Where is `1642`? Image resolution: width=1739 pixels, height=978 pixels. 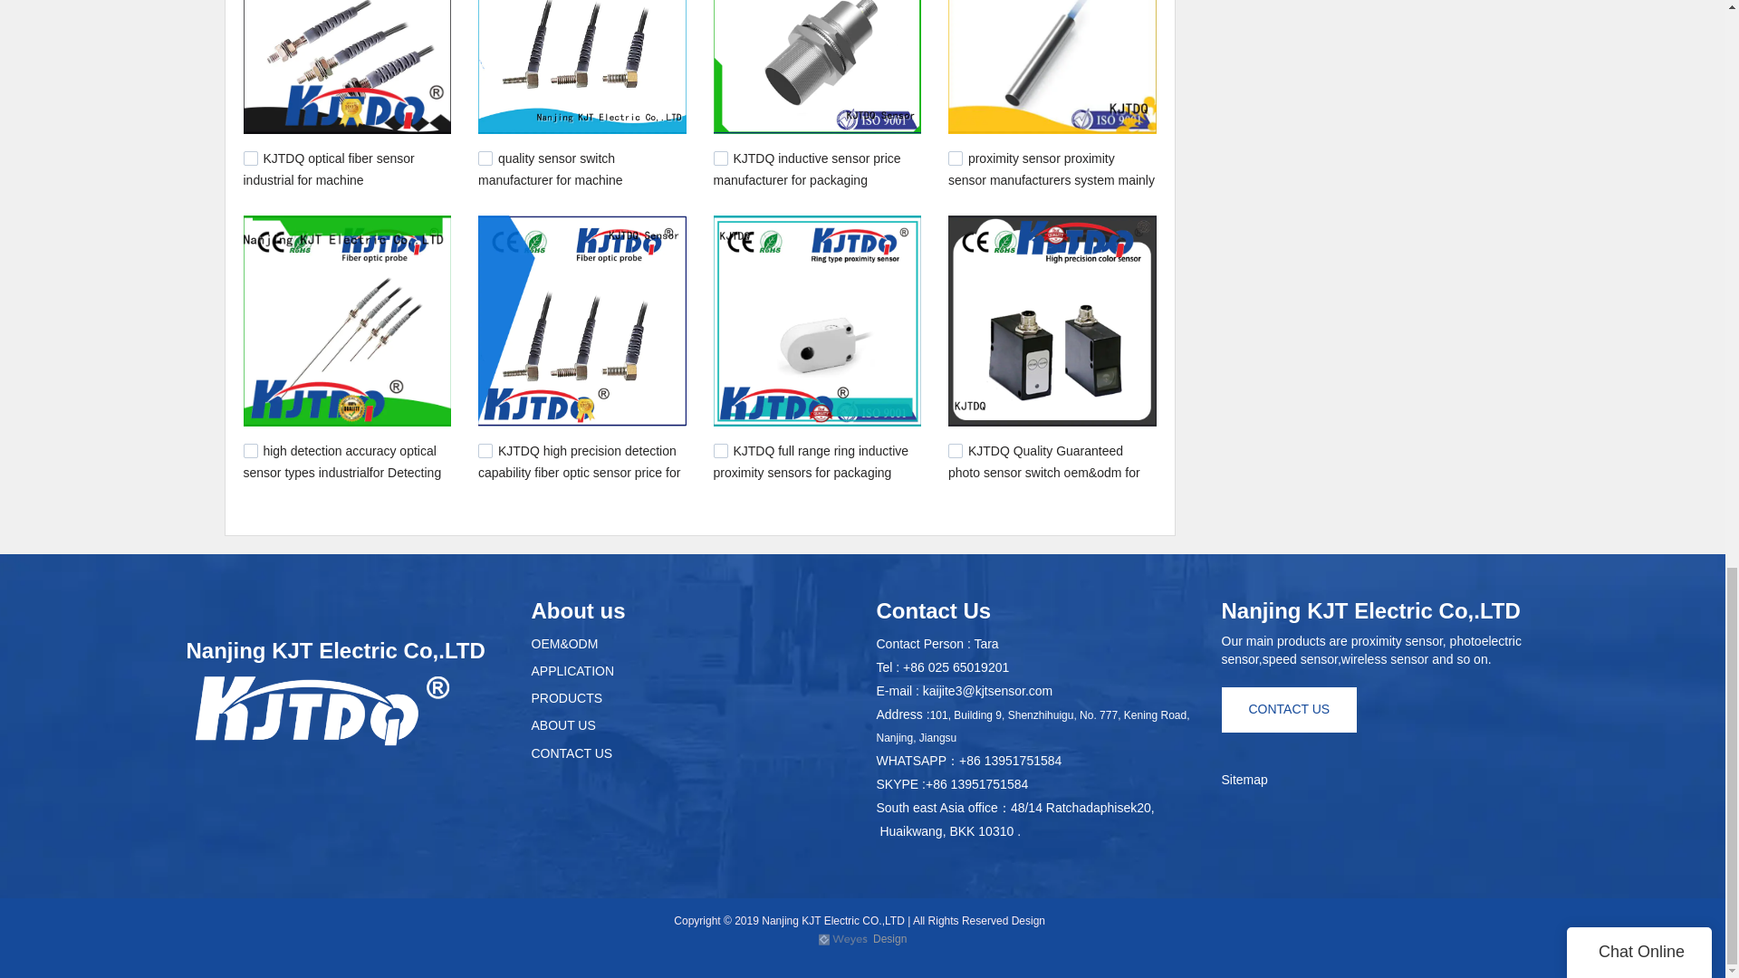
1642 is located at coordinates (250, 451).